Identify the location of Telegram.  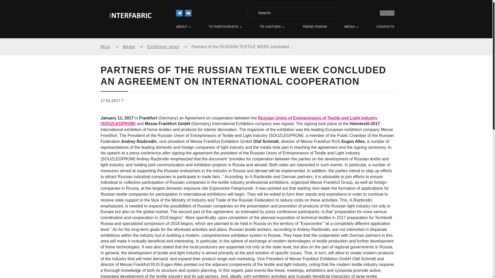
(179, 13).